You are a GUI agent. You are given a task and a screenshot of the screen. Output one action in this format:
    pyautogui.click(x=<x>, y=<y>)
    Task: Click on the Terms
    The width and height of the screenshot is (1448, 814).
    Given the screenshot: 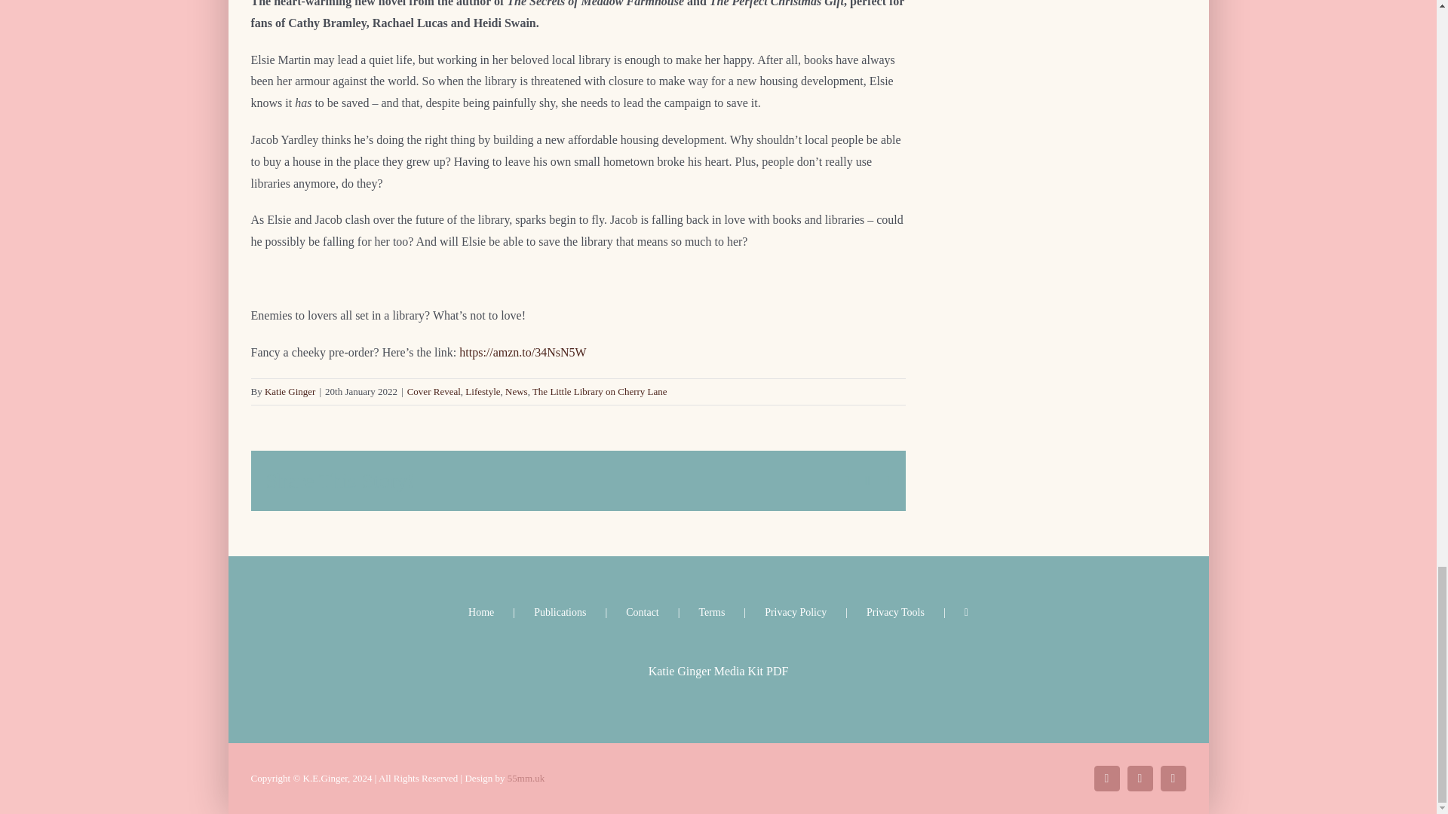 What is the action you would take?
    pyautogui.click(x=732, y=612)
    